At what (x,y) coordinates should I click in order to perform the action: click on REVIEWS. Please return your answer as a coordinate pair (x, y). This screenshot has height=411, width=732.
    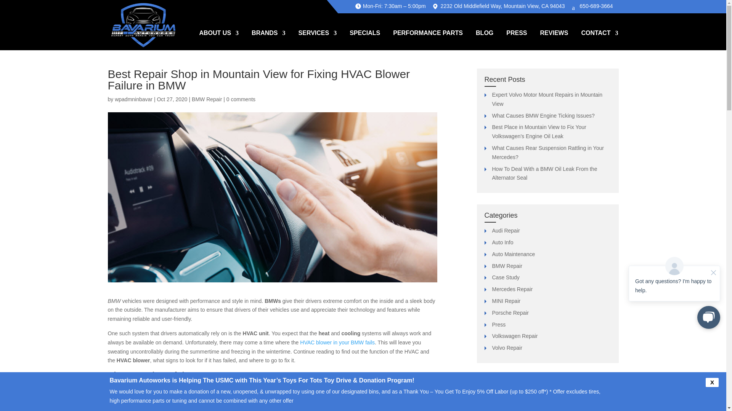
    Looking at the image, I should click on (554, 39).